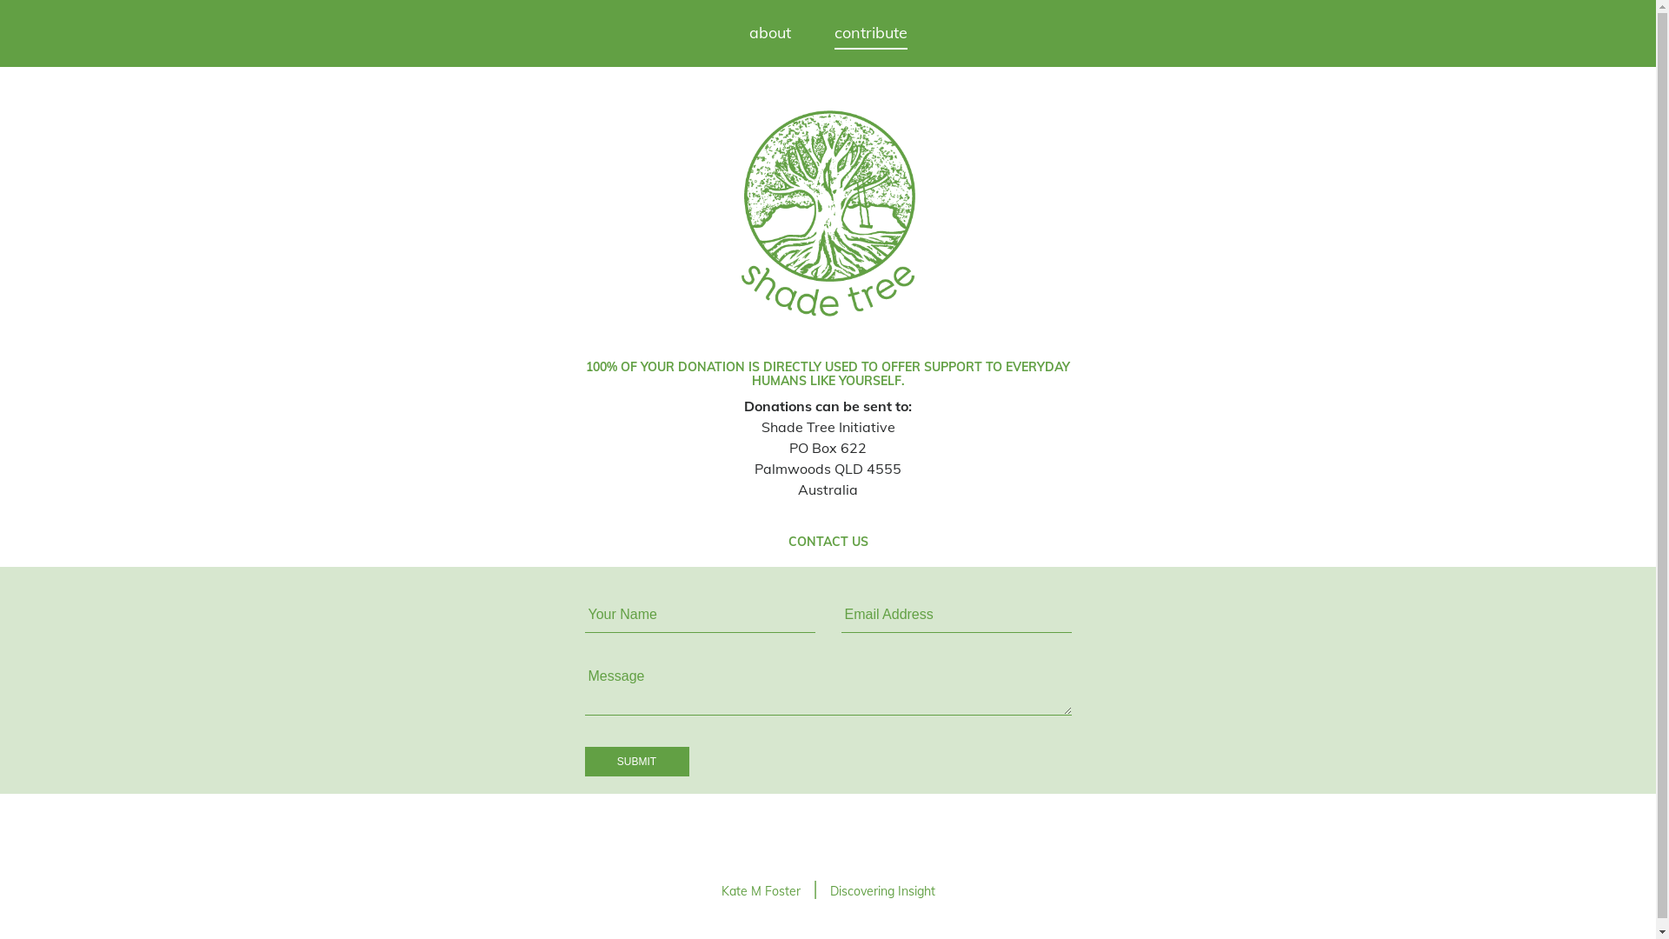 This screenshot has width=1669, height=939. Describe the element at coordinates (871, 33) in the screenshot. I see `contribute` at that location.